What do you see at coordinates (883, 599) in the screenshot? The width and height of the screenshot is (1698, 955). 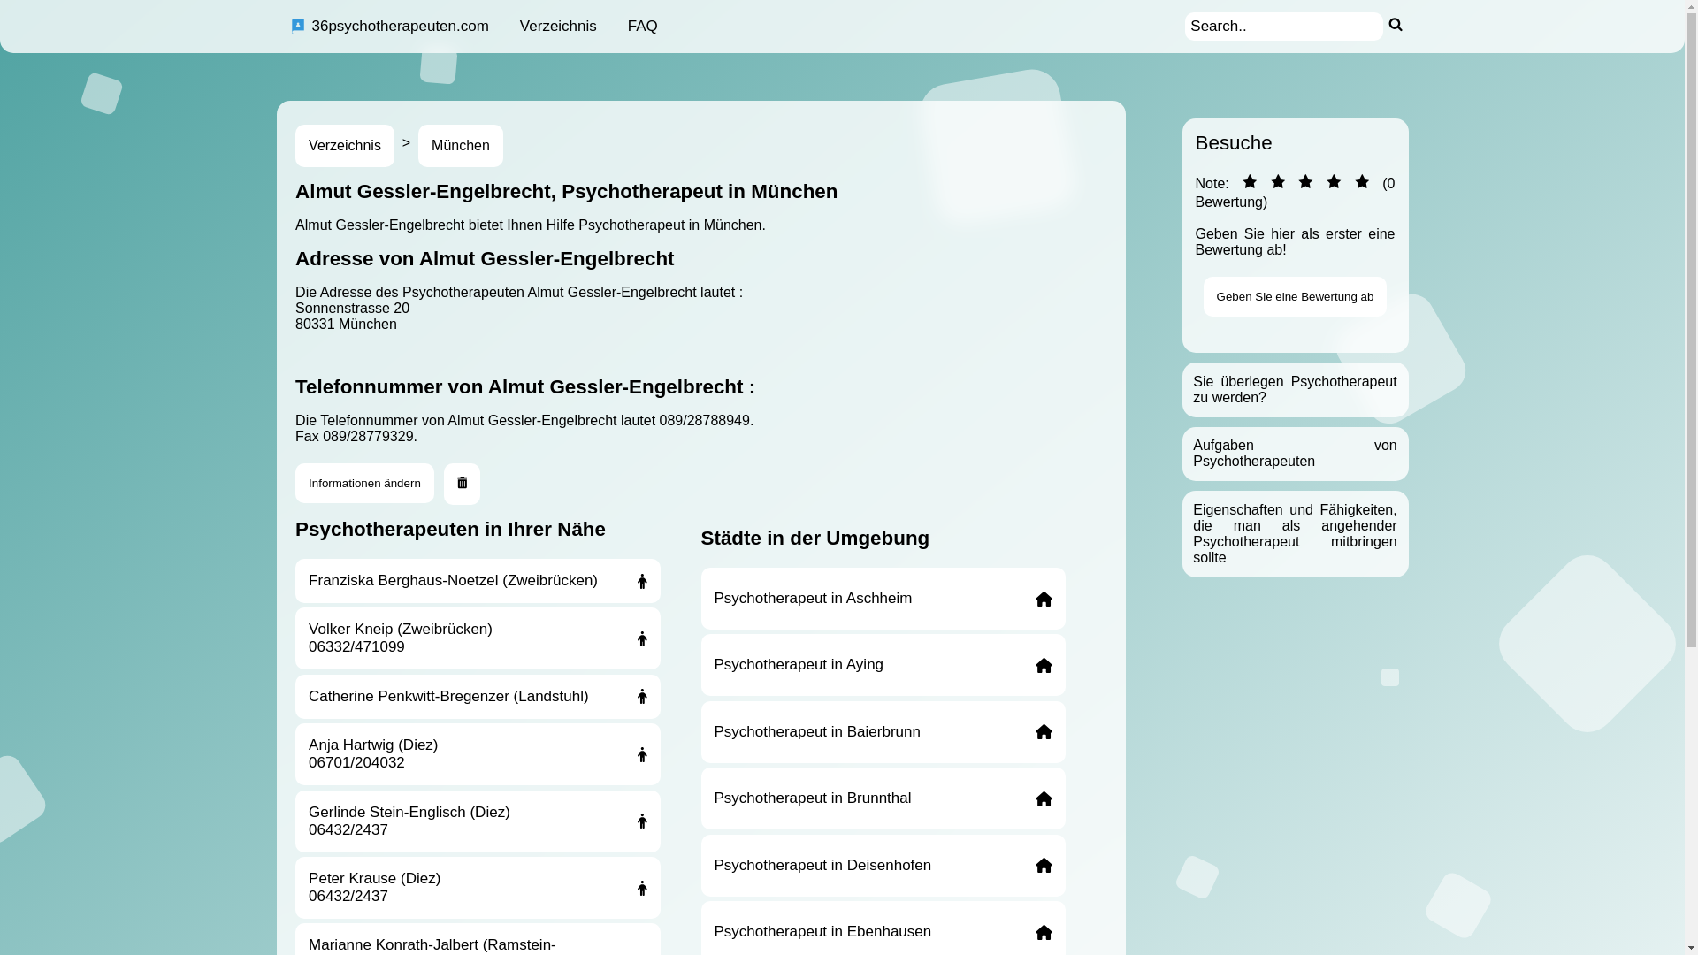 I see `Psychotherapeut in Aschheim` at bounding box center [883, 599].